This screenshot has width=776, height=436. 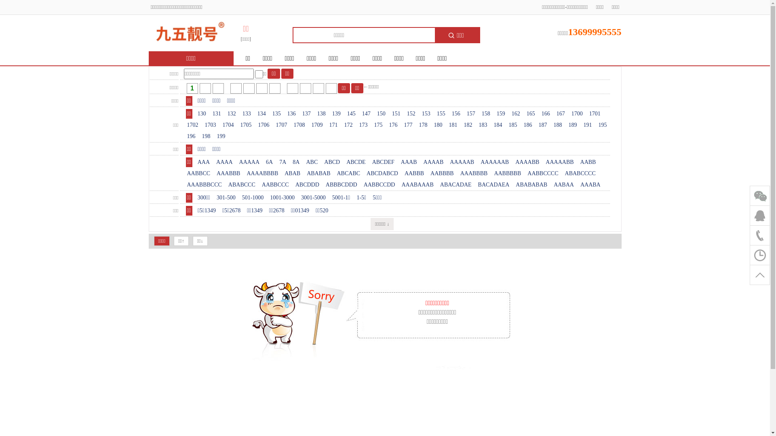 I want to click on 133, so click(x=247, y=114).